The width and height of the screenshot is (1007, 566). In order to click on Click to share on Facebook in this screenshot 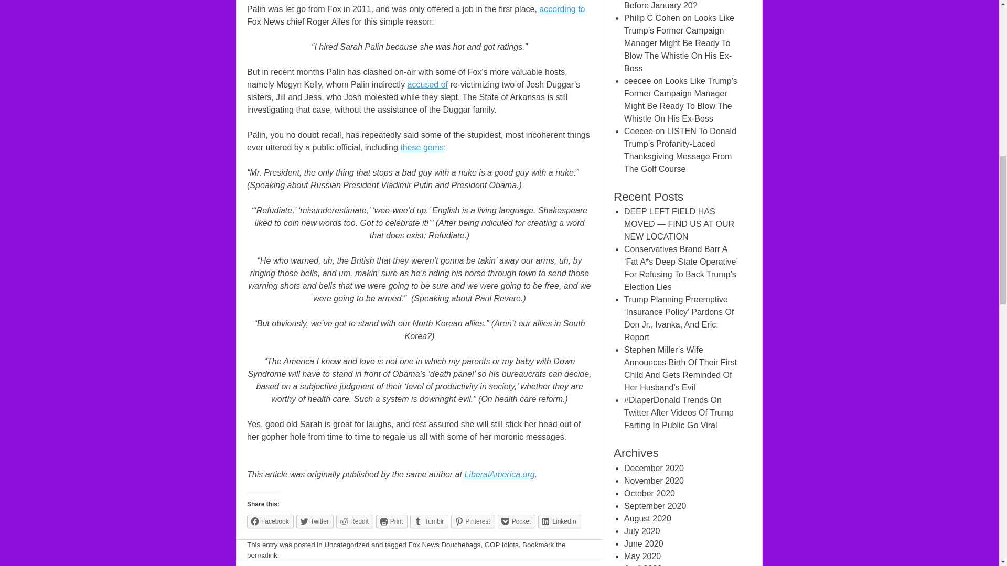, I will do `click(270, 521)`.